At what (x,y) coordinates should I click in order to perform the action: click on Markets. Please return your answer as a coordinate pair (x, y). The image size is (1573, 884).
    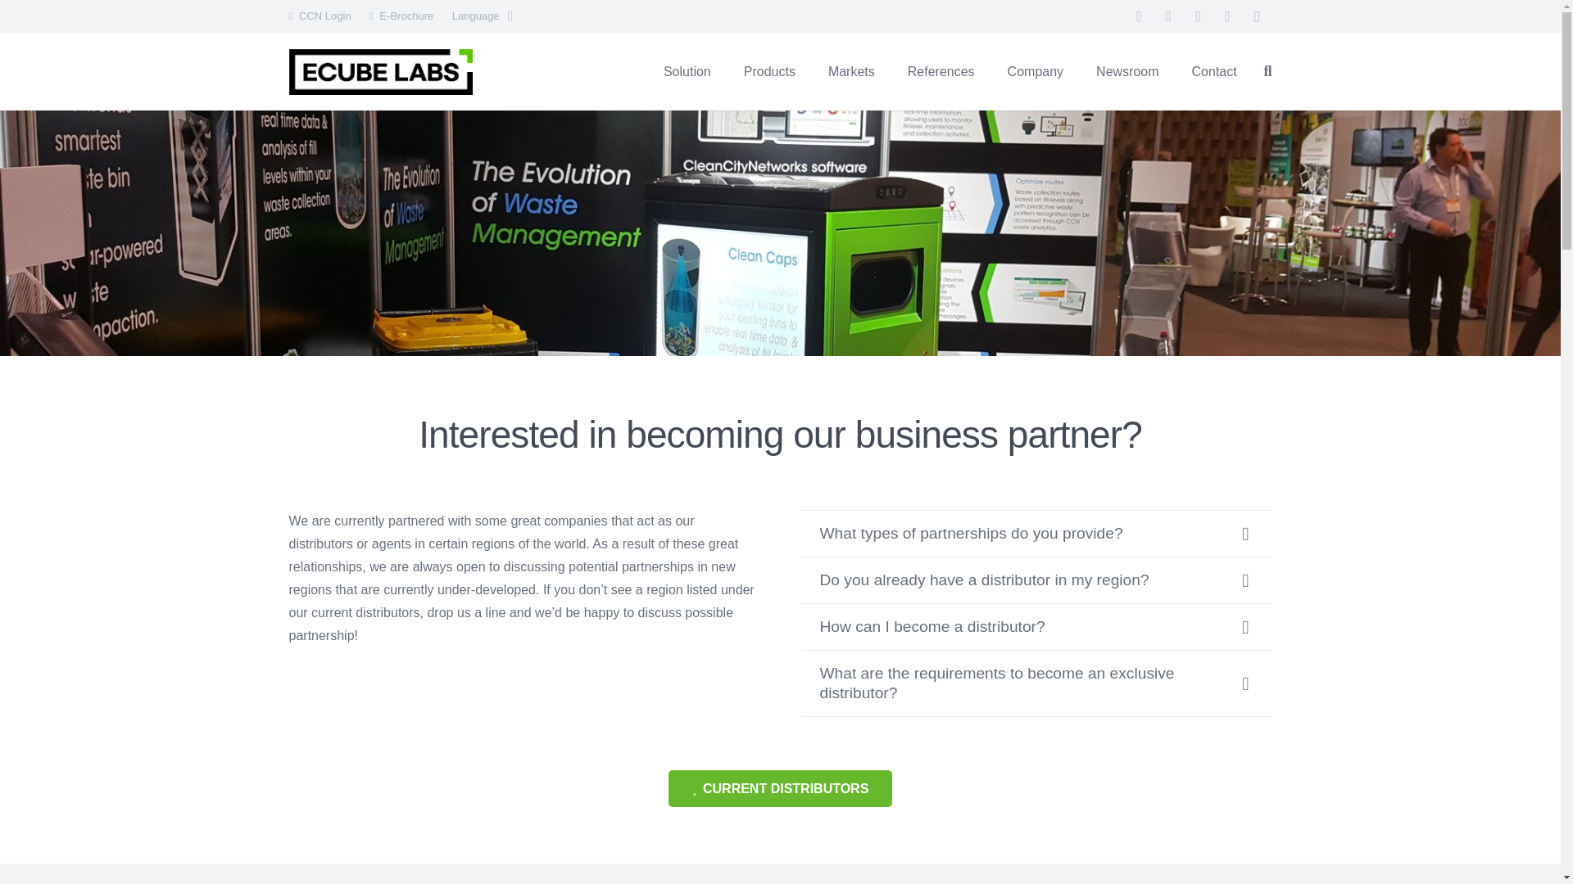
    Looking at the image, I should click on (851, 71).